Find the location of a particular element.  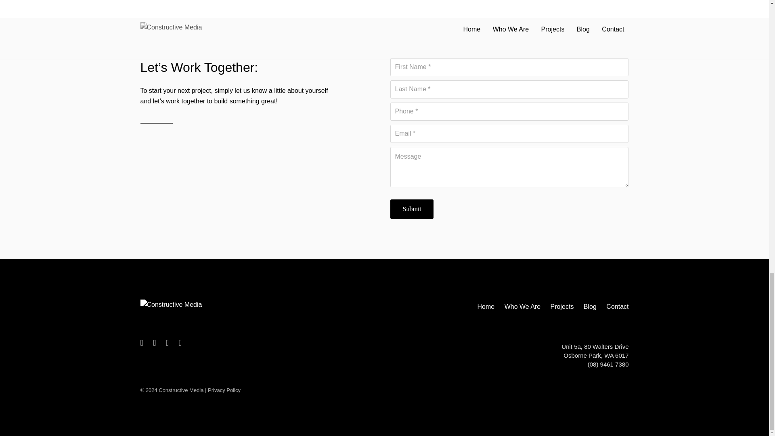

Projects is located at coordinates (562, 306).